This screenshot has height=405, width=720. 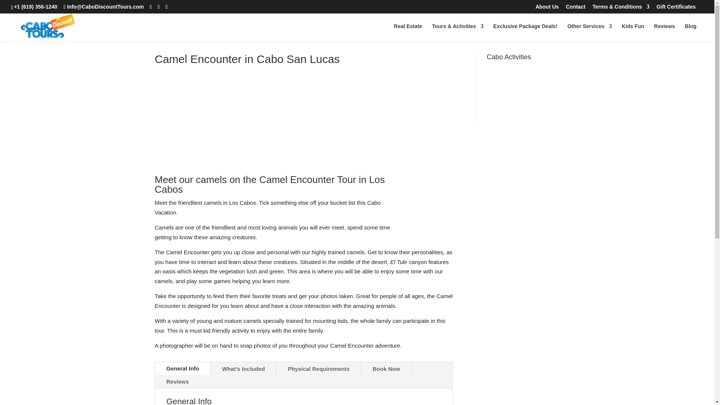 What do you see at coordinates (525, 32) in the screenshot?
I see `Exclusive Package Deals!` at bounding box center [525, 32].